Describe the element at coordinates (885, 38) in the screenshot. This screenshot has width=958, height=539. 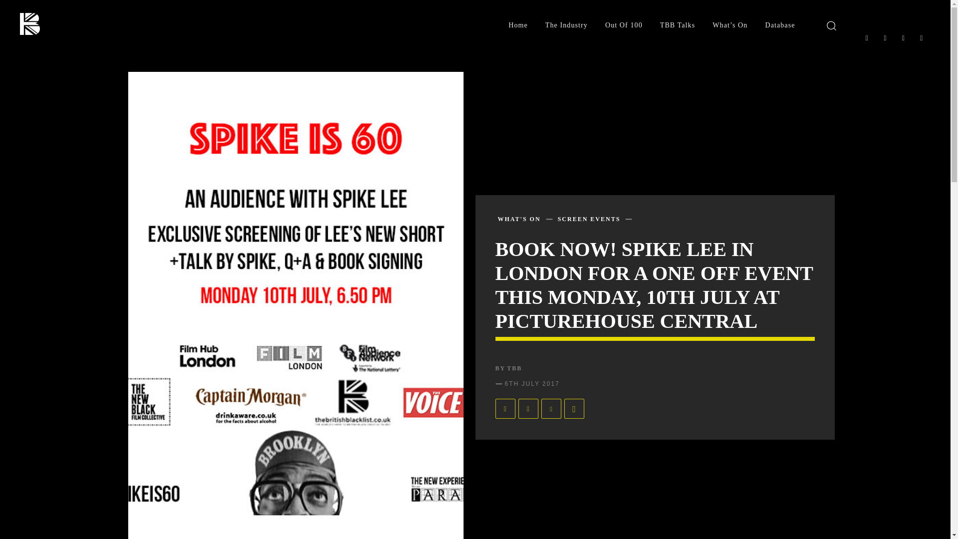
I see `Instagram` at that location.